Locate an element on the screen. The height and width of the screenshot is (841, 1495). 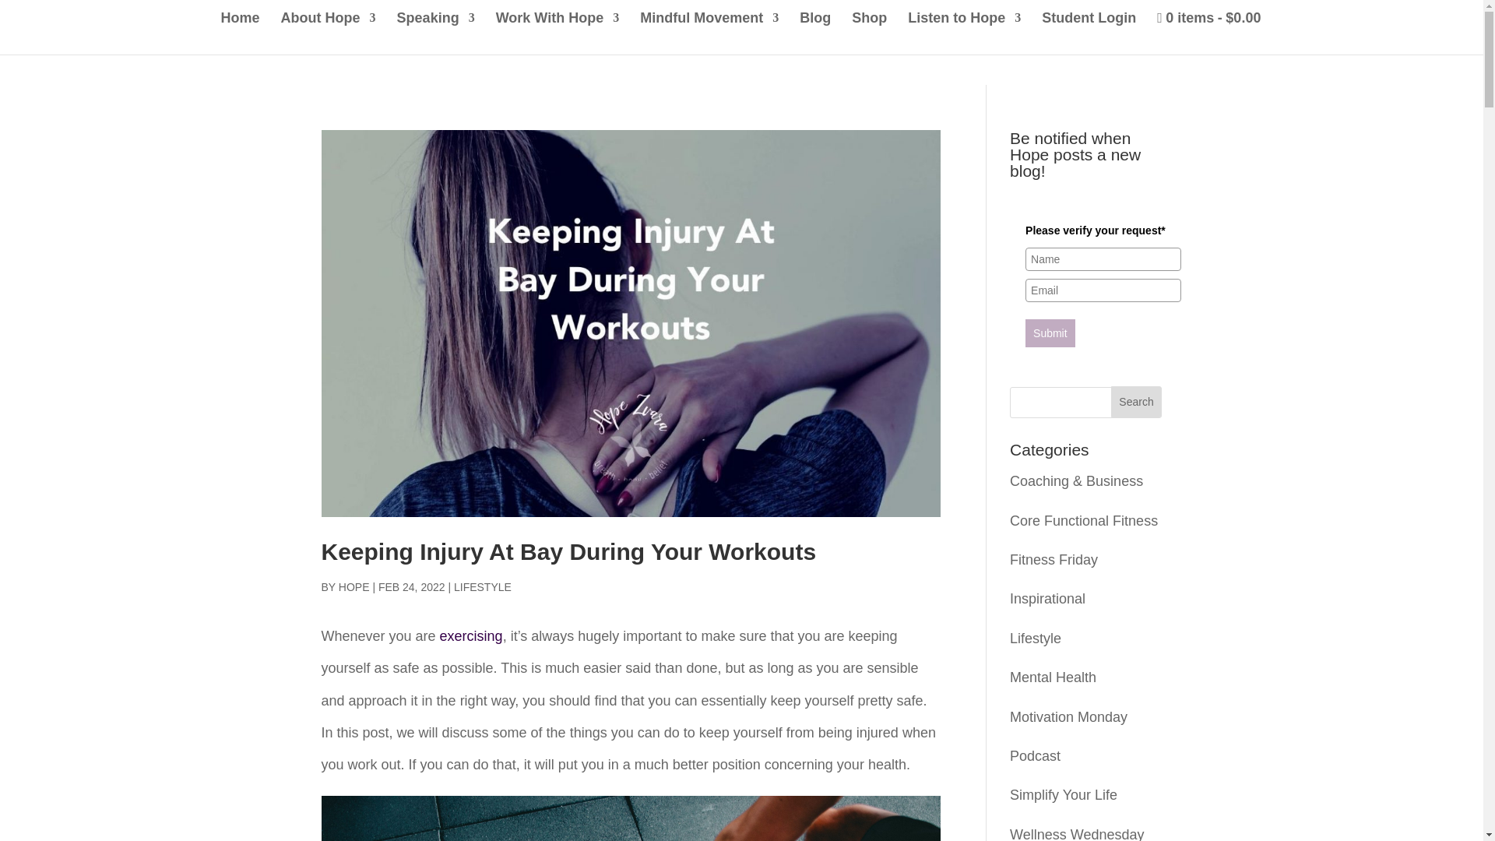
Home is located at coordinates (241, 31).